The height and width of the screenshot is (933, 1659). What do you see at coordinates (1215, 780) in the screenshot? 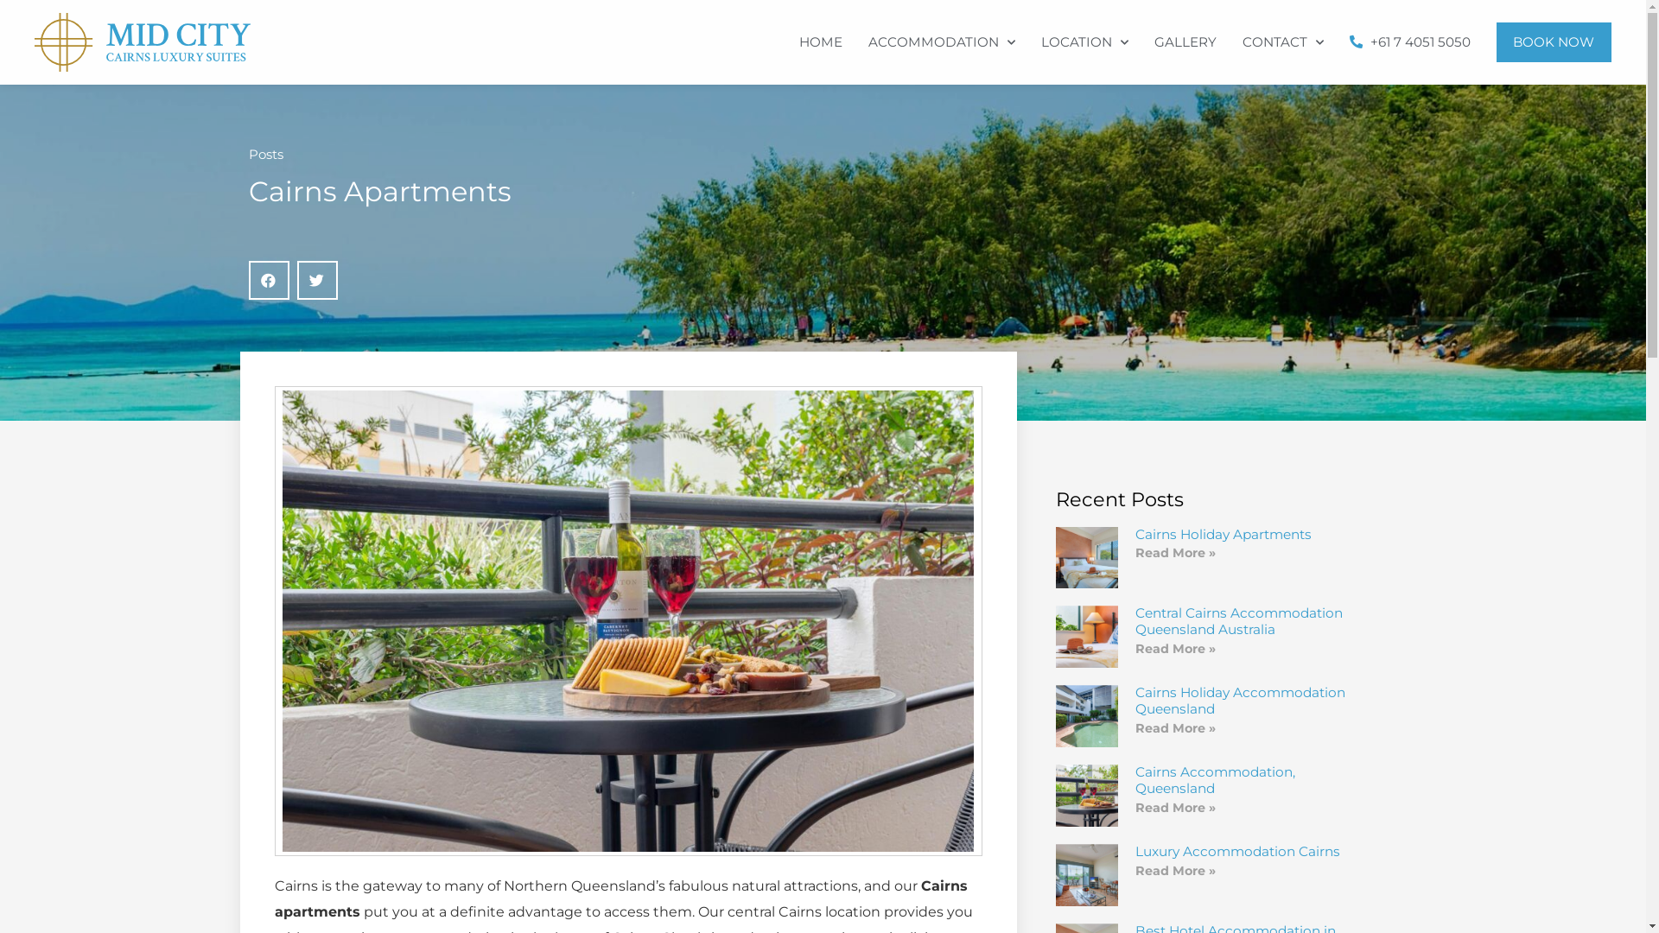
I see `Cairns Accommodation, Queensland` at bounding box center [1215, 780].